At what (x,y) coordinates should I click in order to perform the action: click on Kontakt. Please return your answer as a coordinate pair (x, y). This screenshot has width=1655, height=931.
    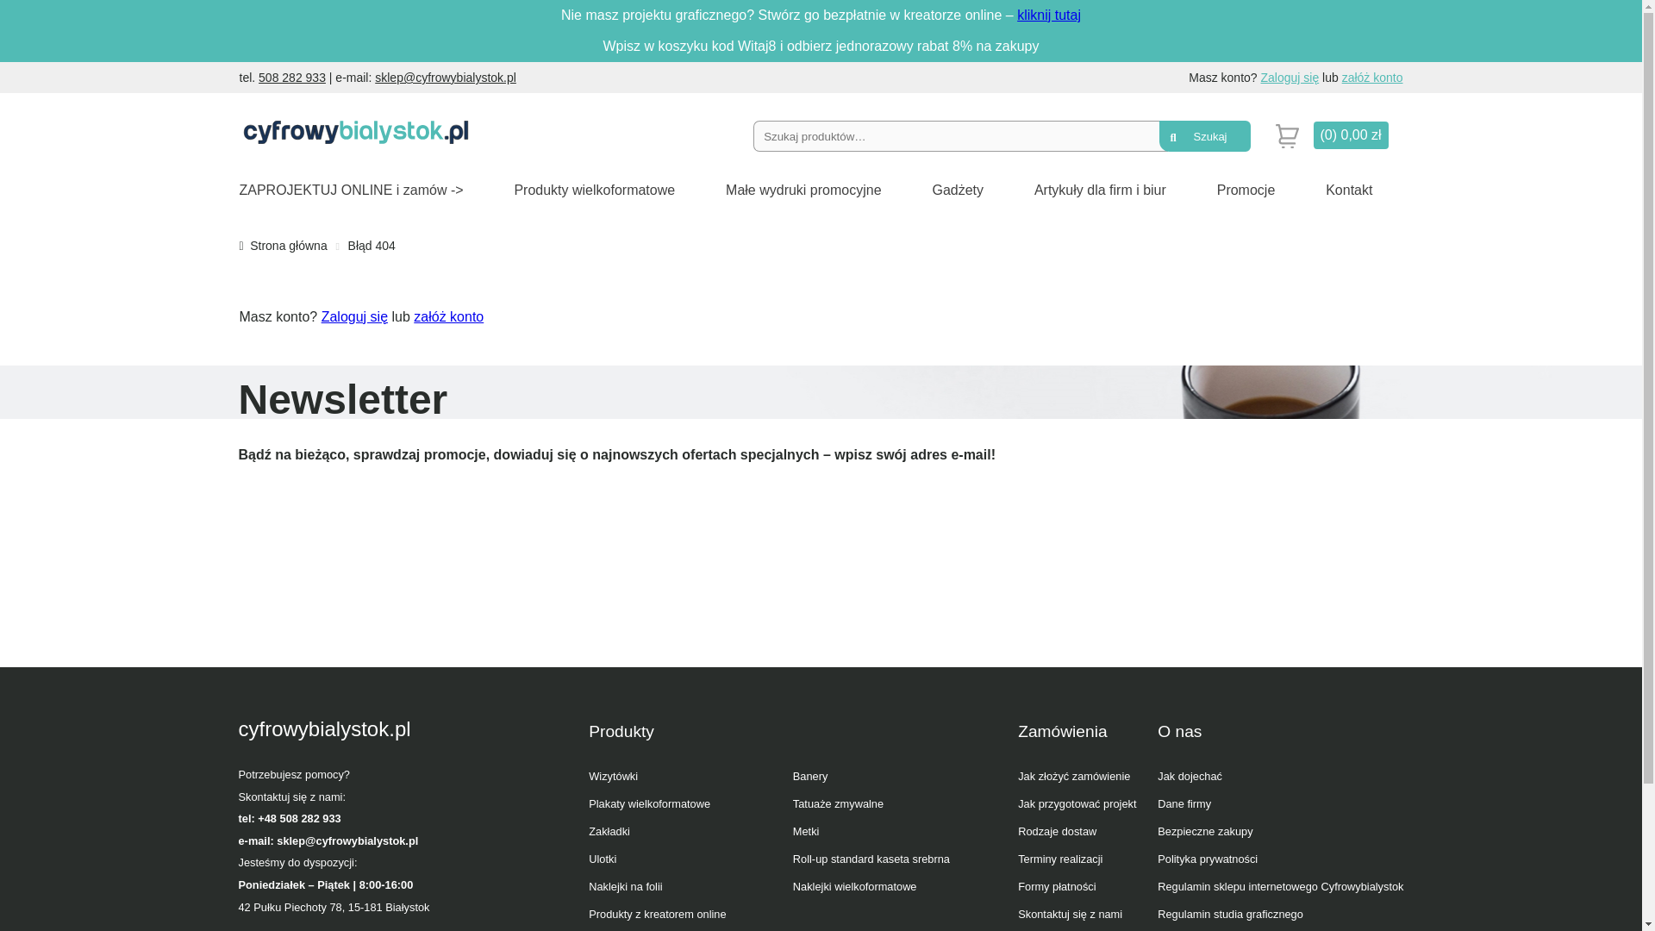
    Looking at the image, I should click on (1348, 190).